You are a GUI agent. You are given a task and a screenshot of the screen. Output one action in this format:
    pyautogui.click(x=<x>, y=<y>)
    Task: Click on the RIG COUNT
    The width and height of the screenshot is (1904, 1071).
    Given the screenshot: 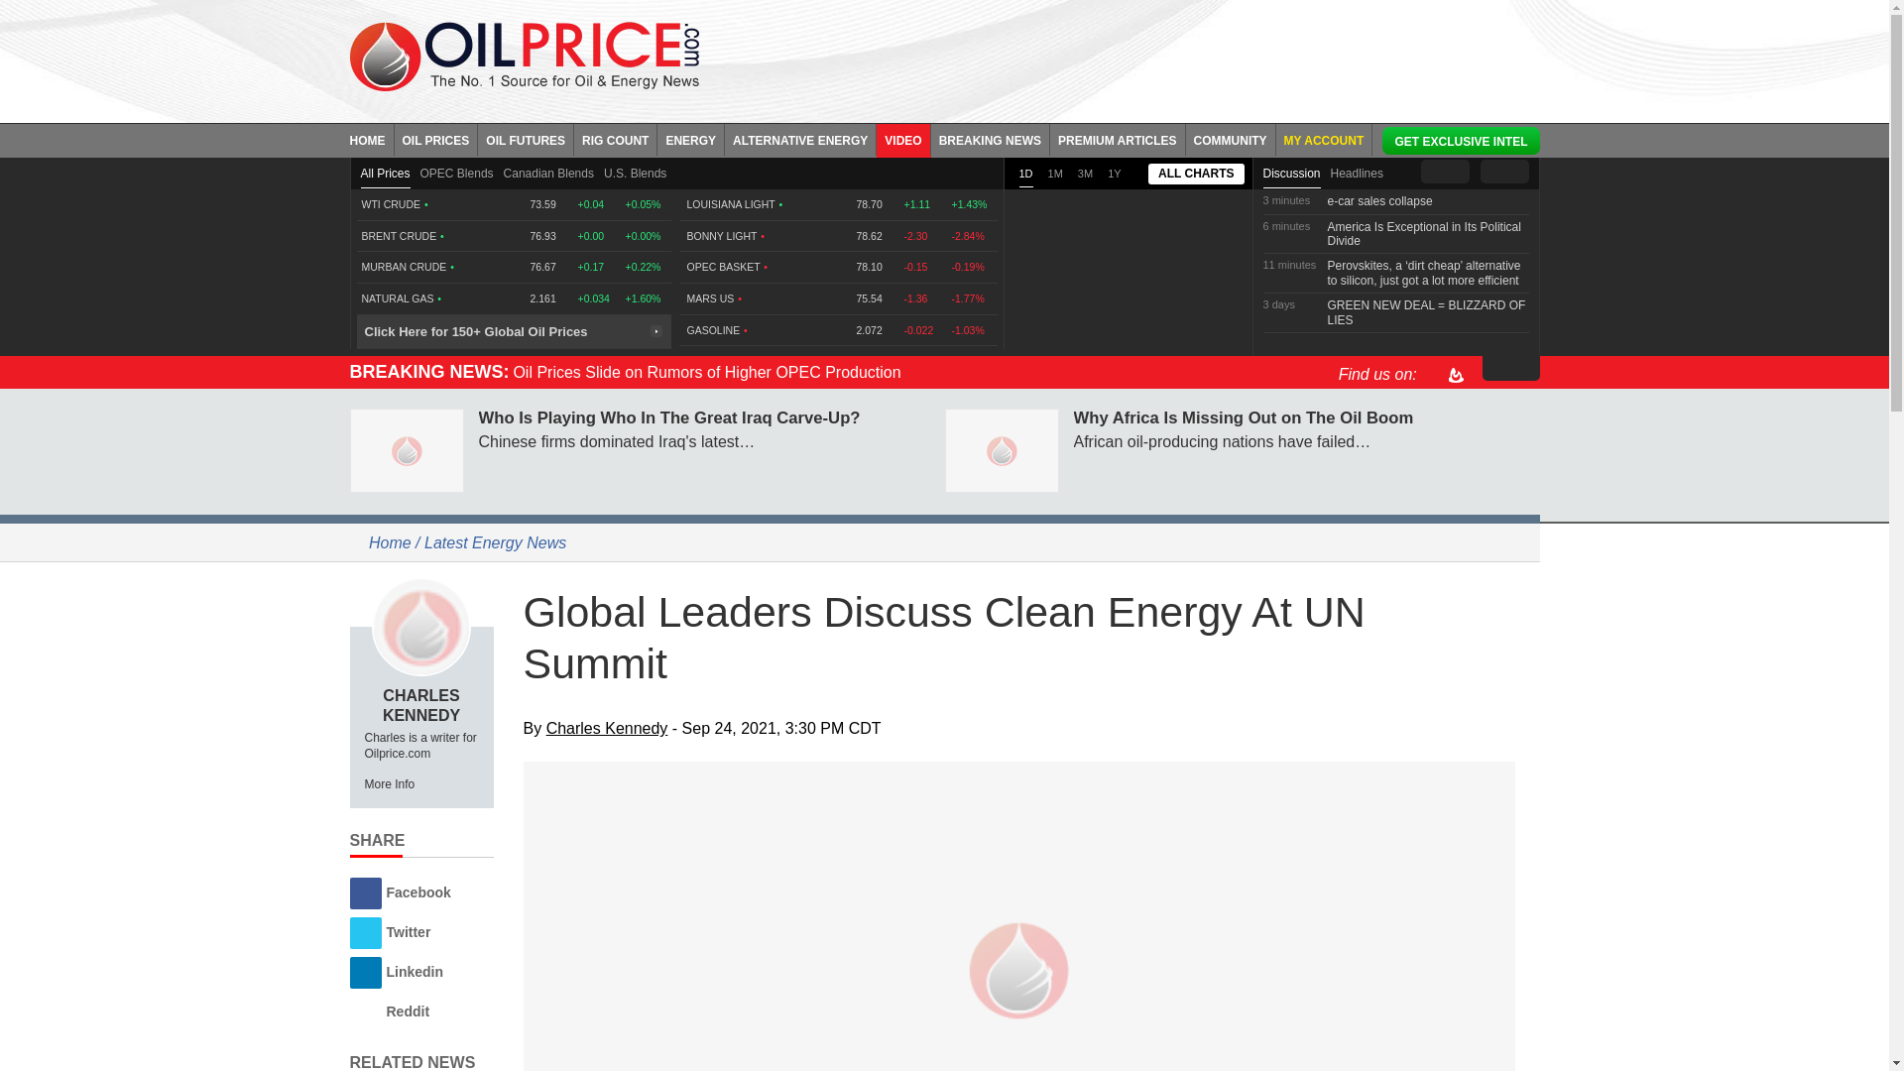 What is the action you would take?
    pyautogui.click(x=615, y=139)
    